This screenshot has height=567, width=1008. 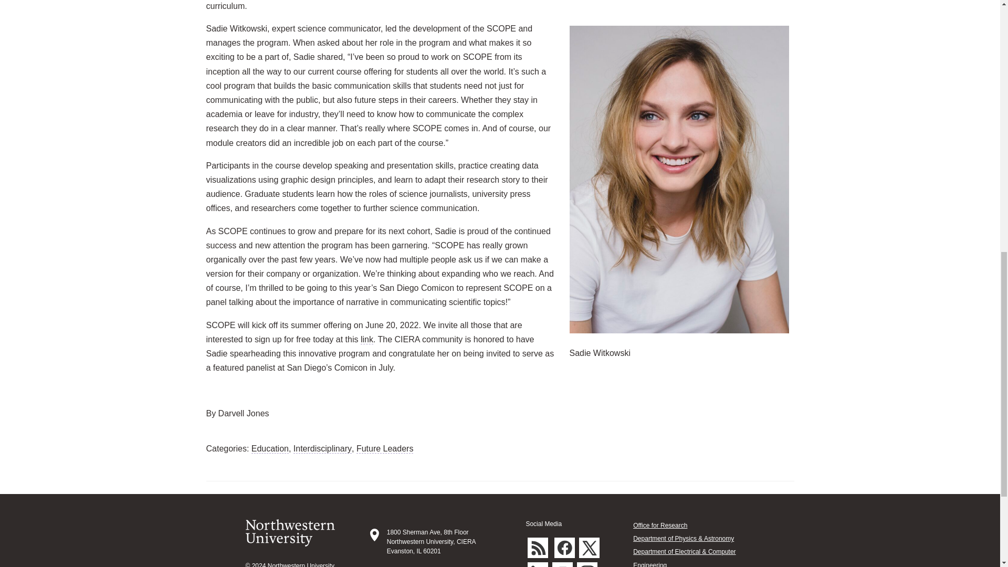 I want to click on Instagram, so click(x=587, y=565).